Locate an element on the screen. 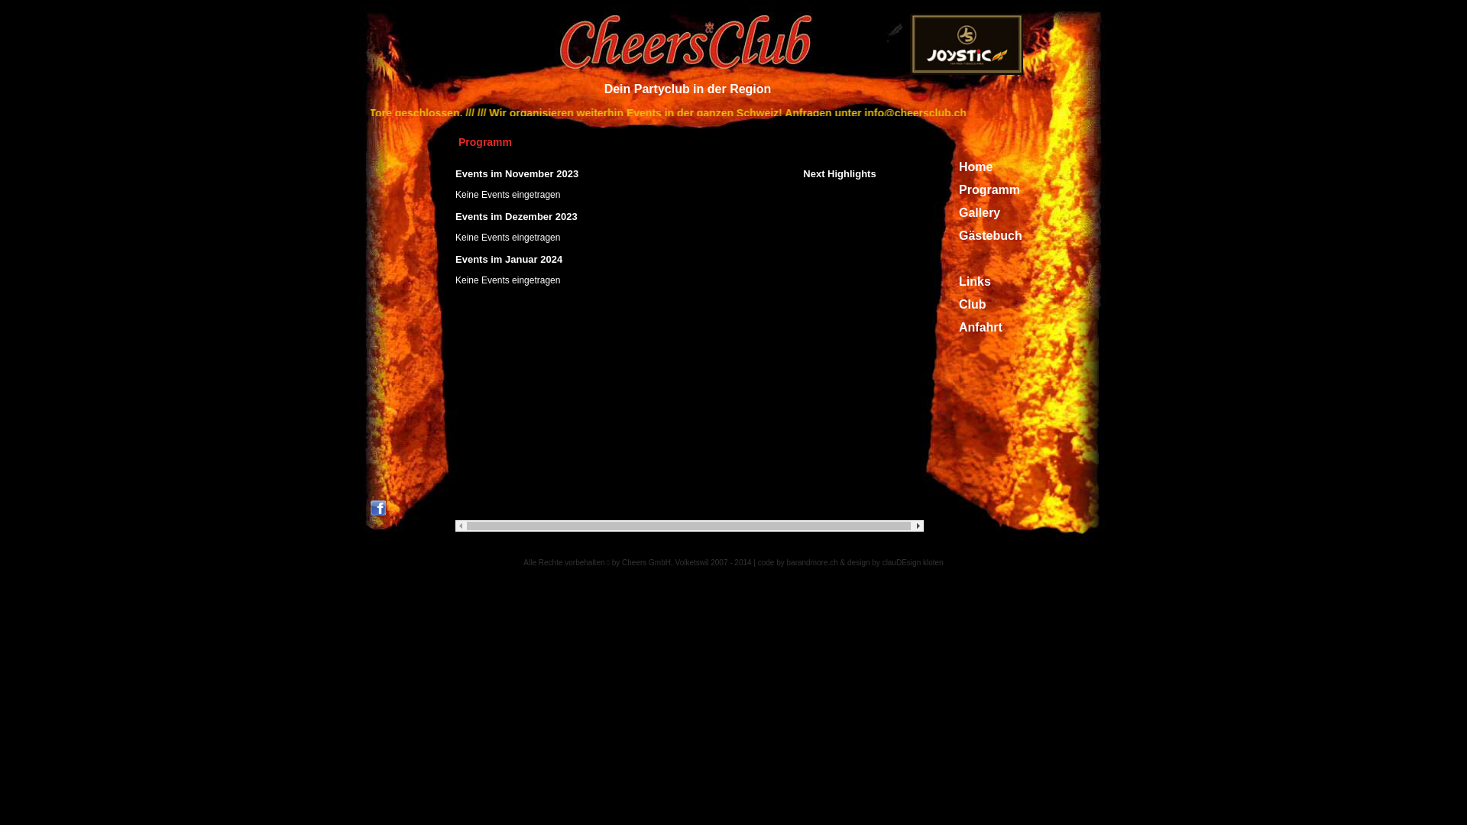 This screenshot has height=825, width=1467. Gallery is located at coordinates (980, 212).